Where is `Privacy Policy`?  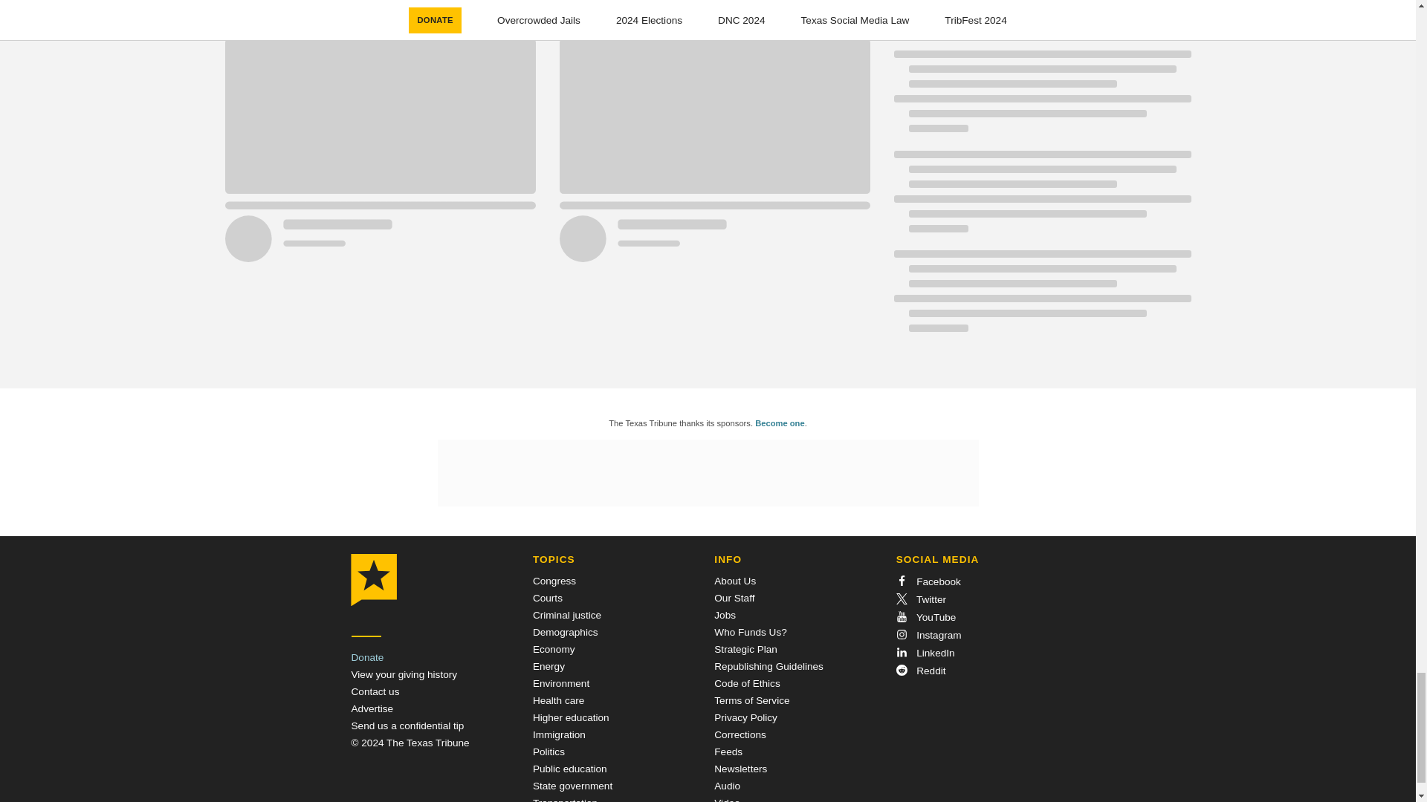
Privacy Policy is located at coordinates (746, 717).